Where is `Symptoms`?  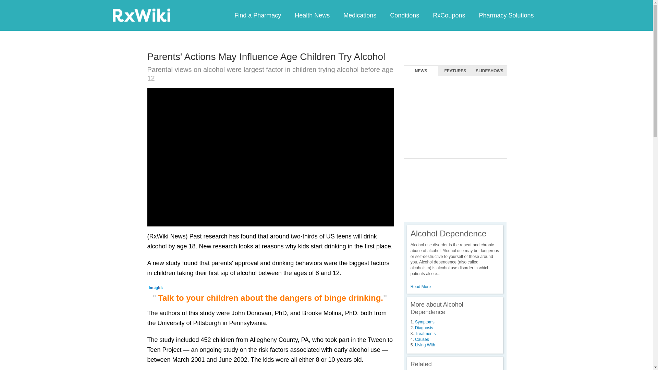
Symptoms is located at coordinates (425, 322).